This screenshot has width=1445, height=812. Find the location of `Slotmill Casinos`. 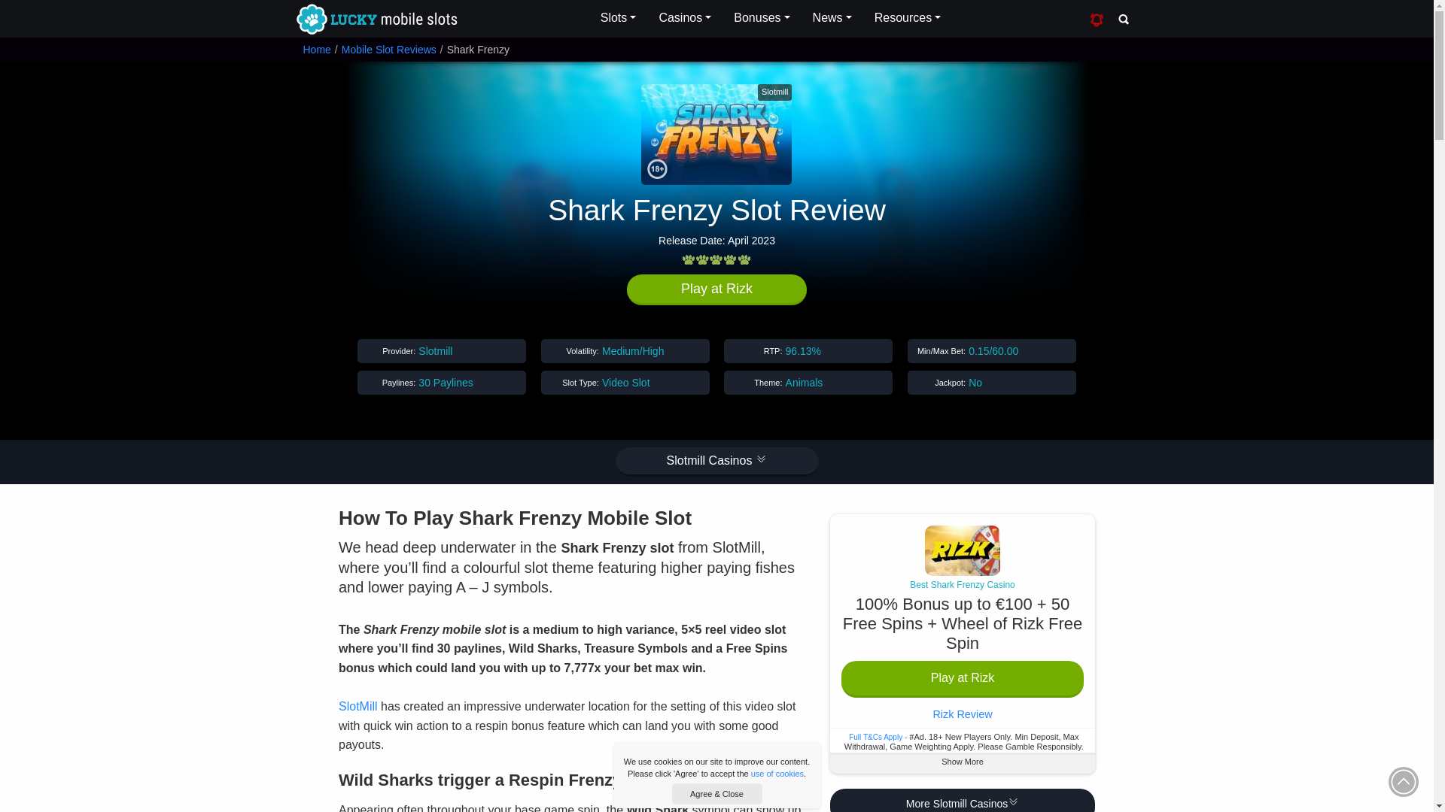

Slotmill Casinos is located at coordinates (716, 462).